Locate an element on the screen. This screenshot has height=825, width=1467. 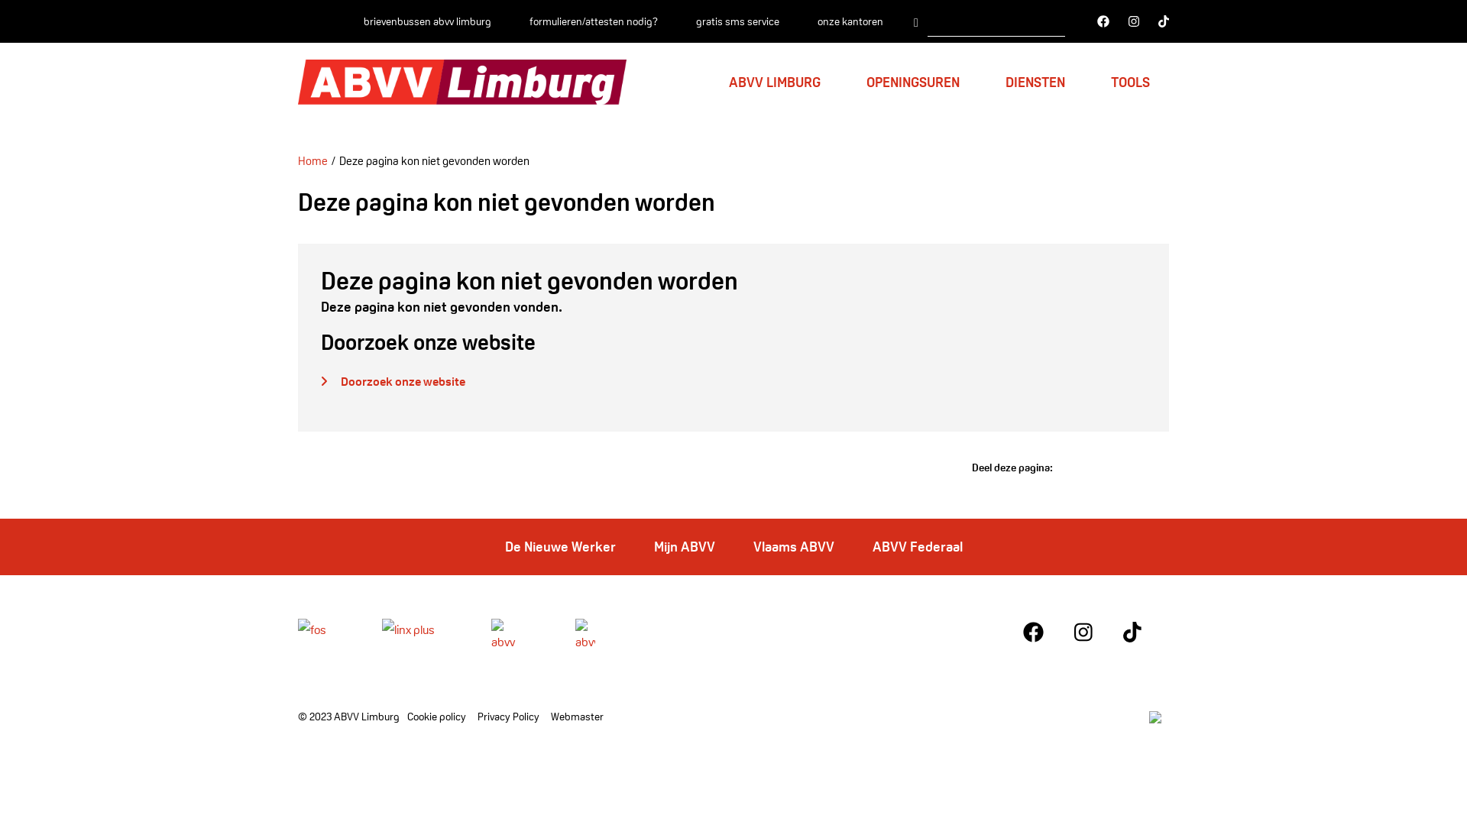
Share to Twitter is located at coordinates (1096, 467).